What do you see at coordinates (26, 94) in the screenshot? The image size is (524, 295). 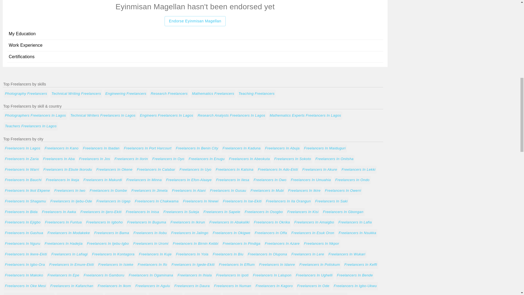 I see `Photography Freelancers` at bounding box center [26, 94].